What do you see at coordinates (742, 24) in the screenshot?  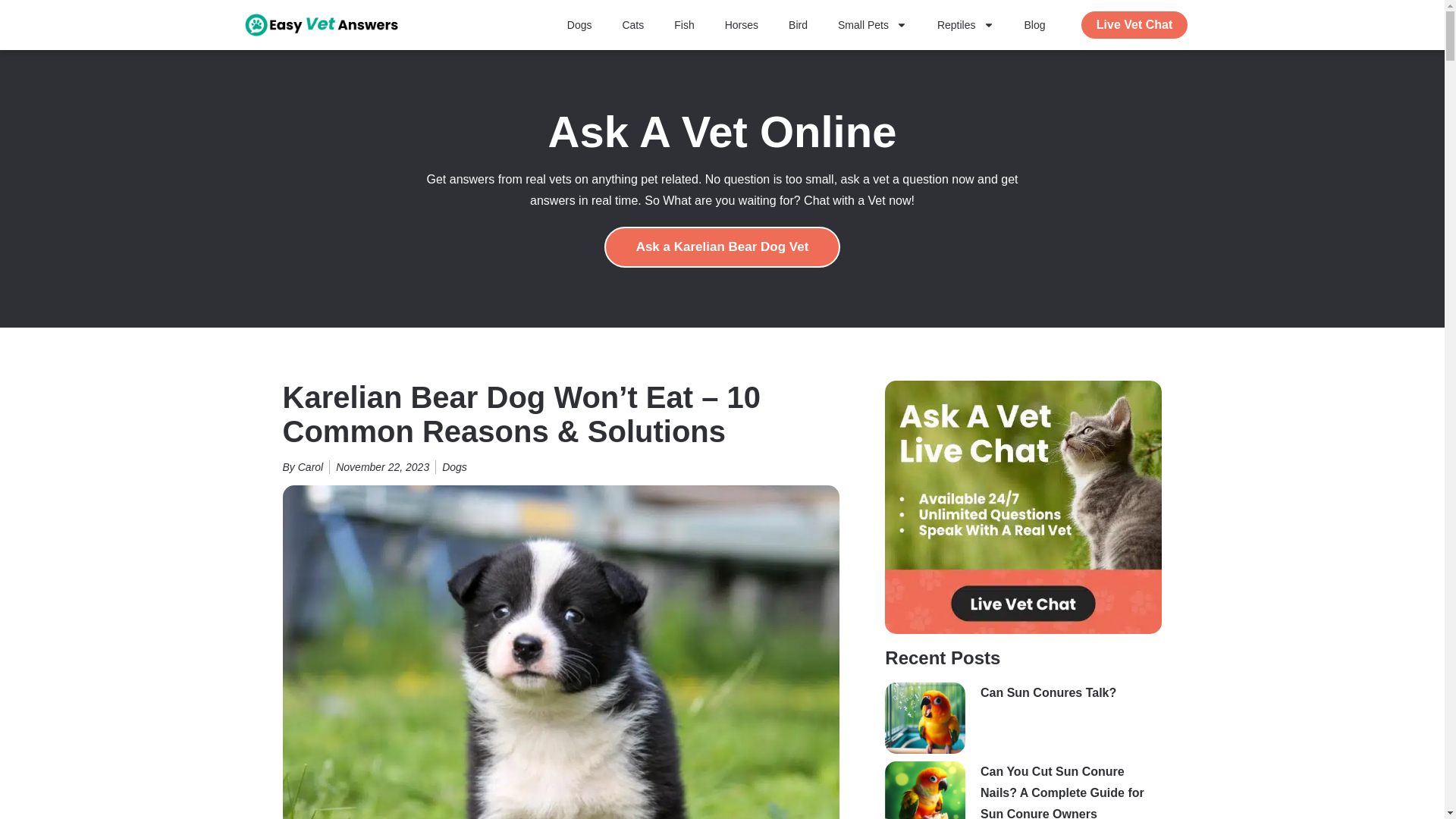 I see `Horses` at bounding box center [742, 24].